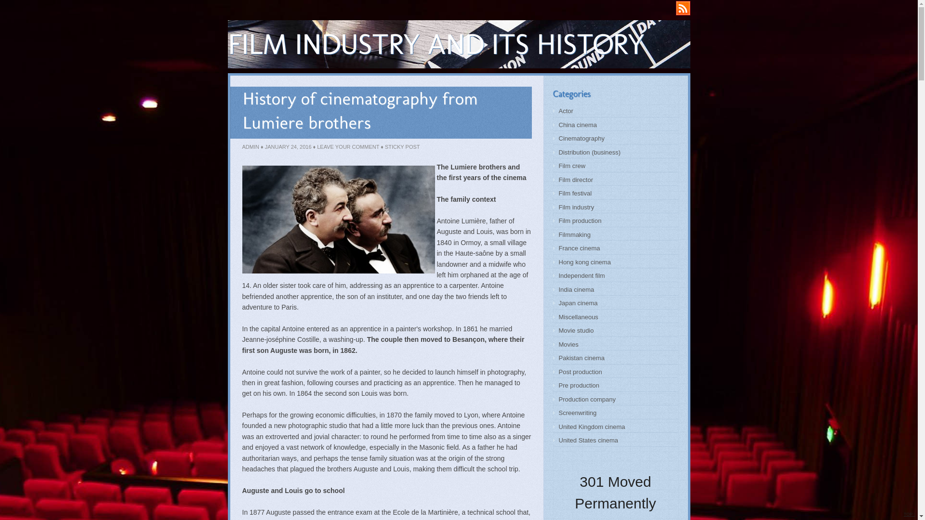  I want to click on United States cinema, so click(589, 440).